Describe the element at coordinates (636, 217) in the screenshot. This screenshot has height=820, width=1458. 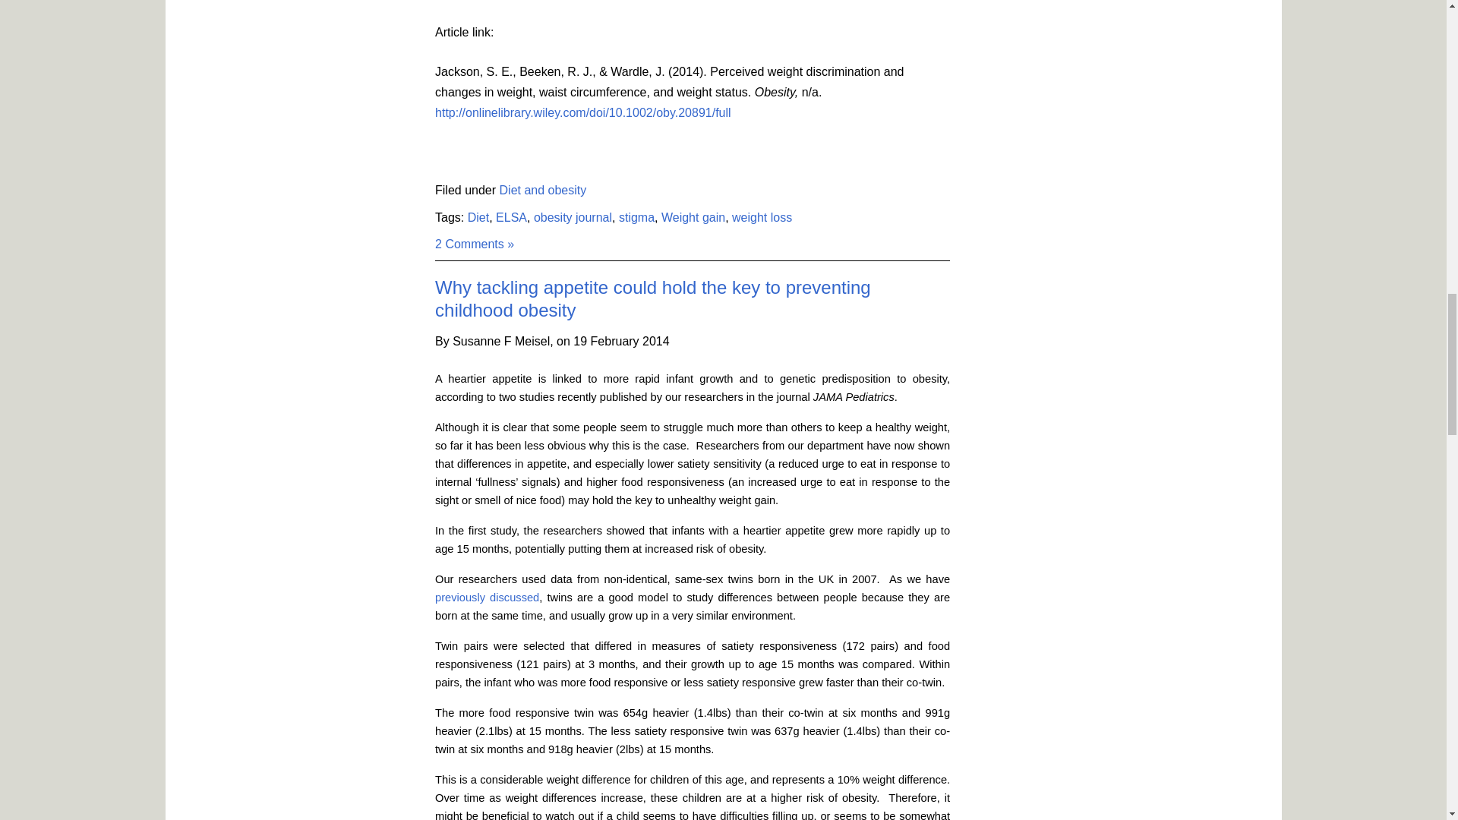
I see `stigma` at that location.